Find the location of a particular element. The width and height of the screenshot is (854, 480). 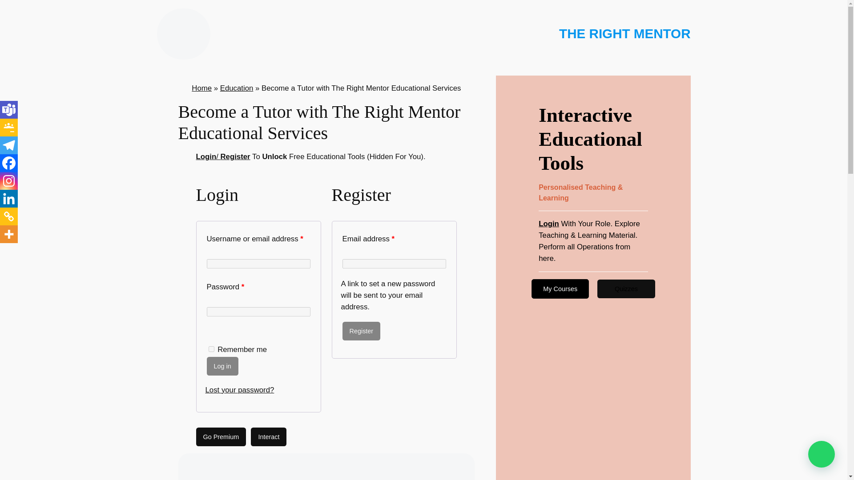

forever is located at coordinates (211, 348).